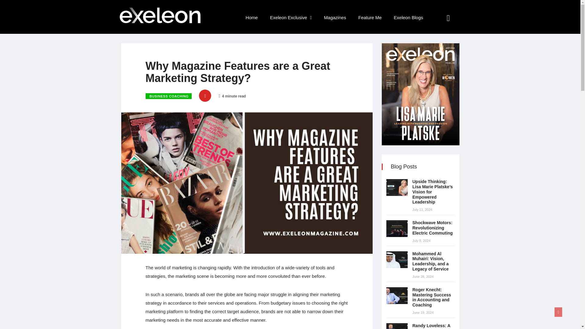 The height and width of the screenshot is (329, 585). What do you see at coordinates (431, 297) in the screenshot?
I see `Roger Knecht: Mastering Success in Accounting and Coaching` at bounding box center [431, 297].